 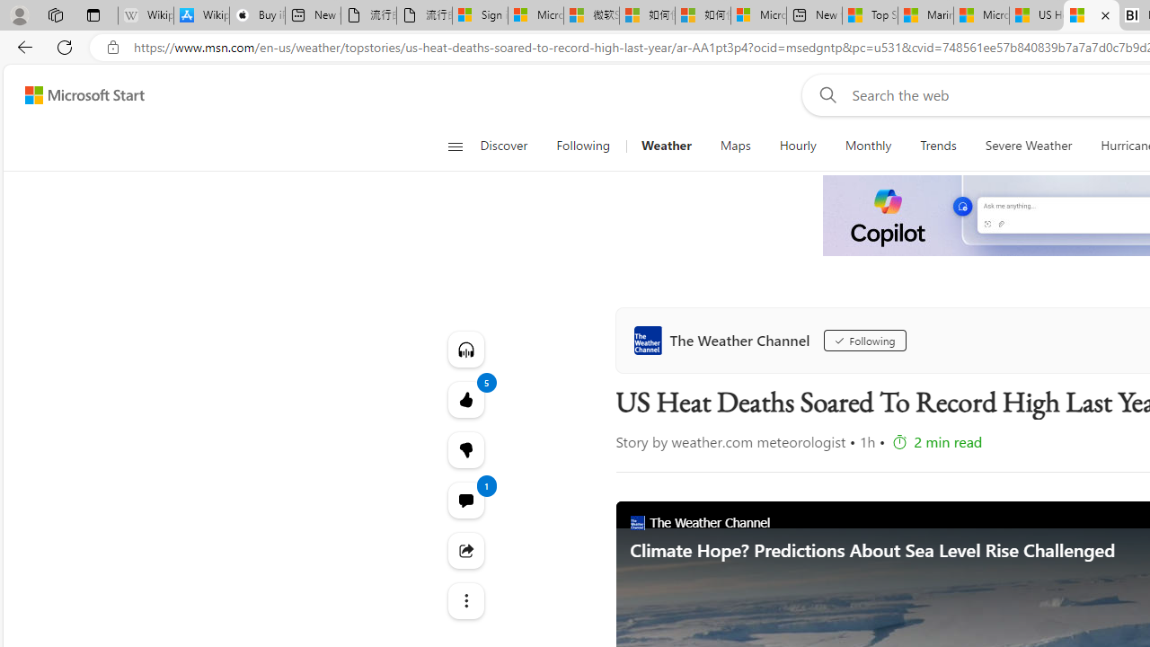 I want to click on The Weather Channel, so click(x=726, y=340).